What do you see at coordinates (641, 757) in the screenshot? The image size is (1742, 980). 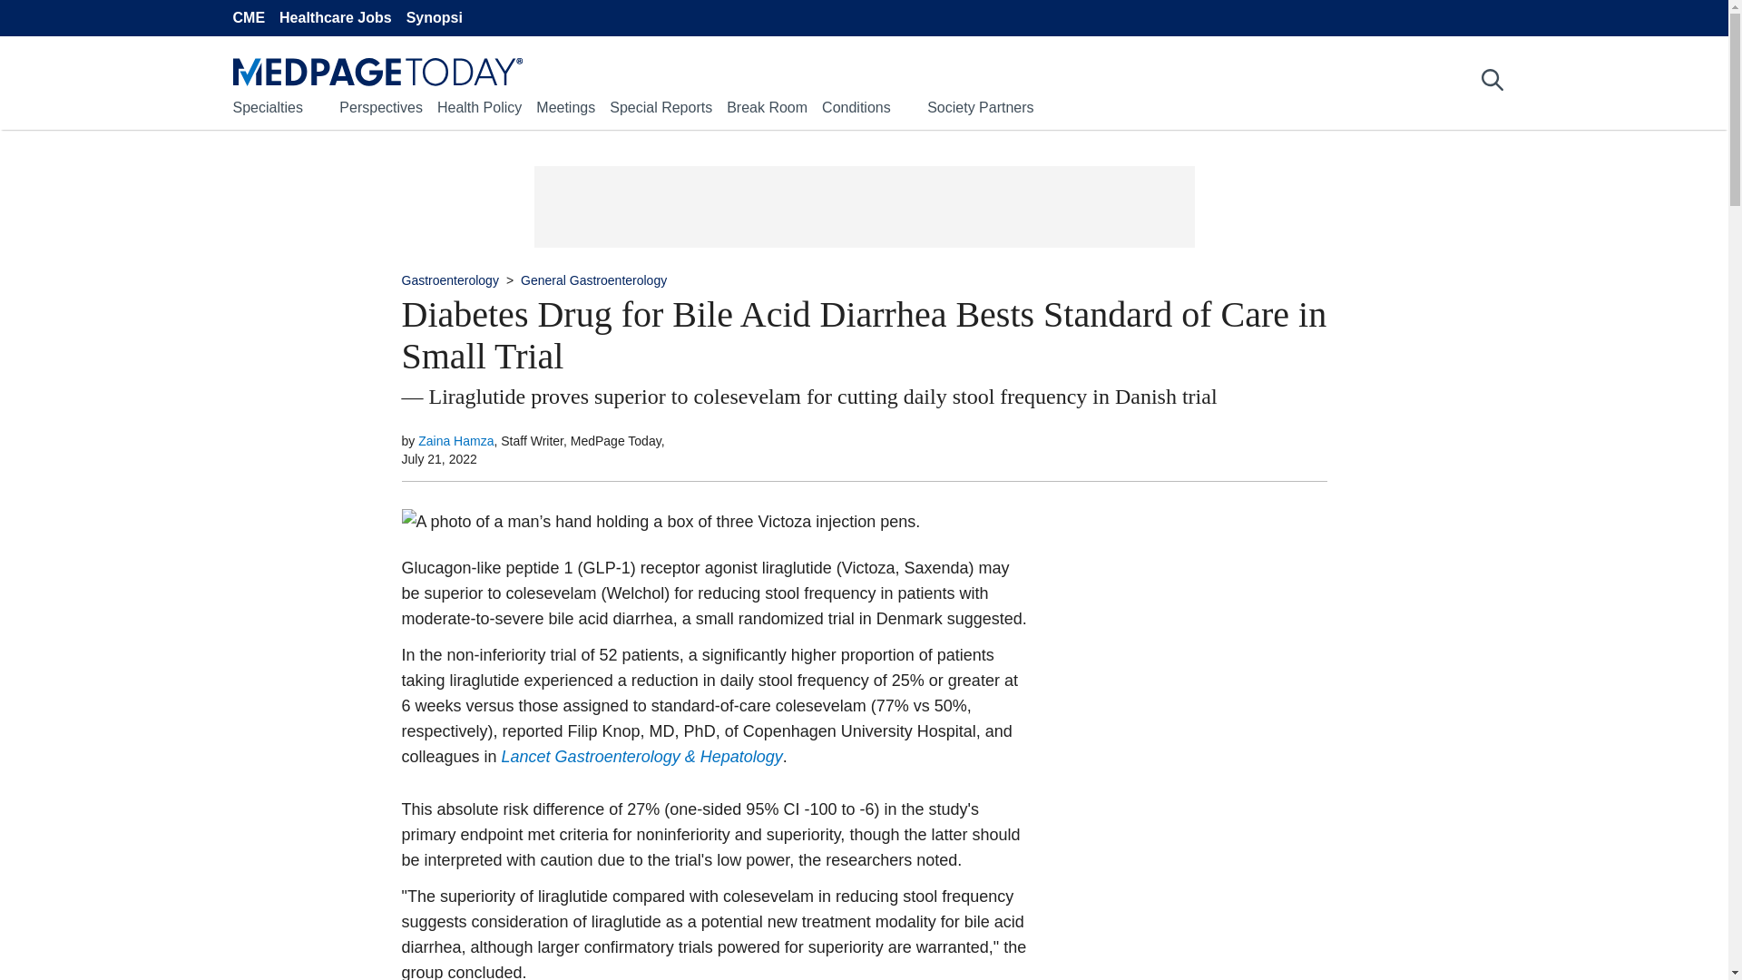 I see `Opens in a new tab or window` at bounding box center [641, 757].